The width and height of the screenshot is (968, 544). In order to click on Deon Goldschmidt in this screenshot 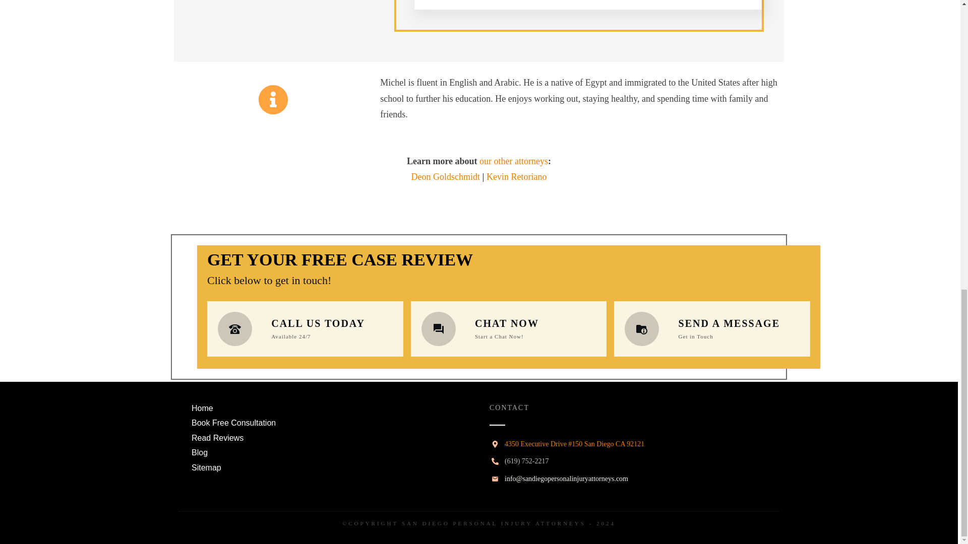, I will do `click(446, 176)`.